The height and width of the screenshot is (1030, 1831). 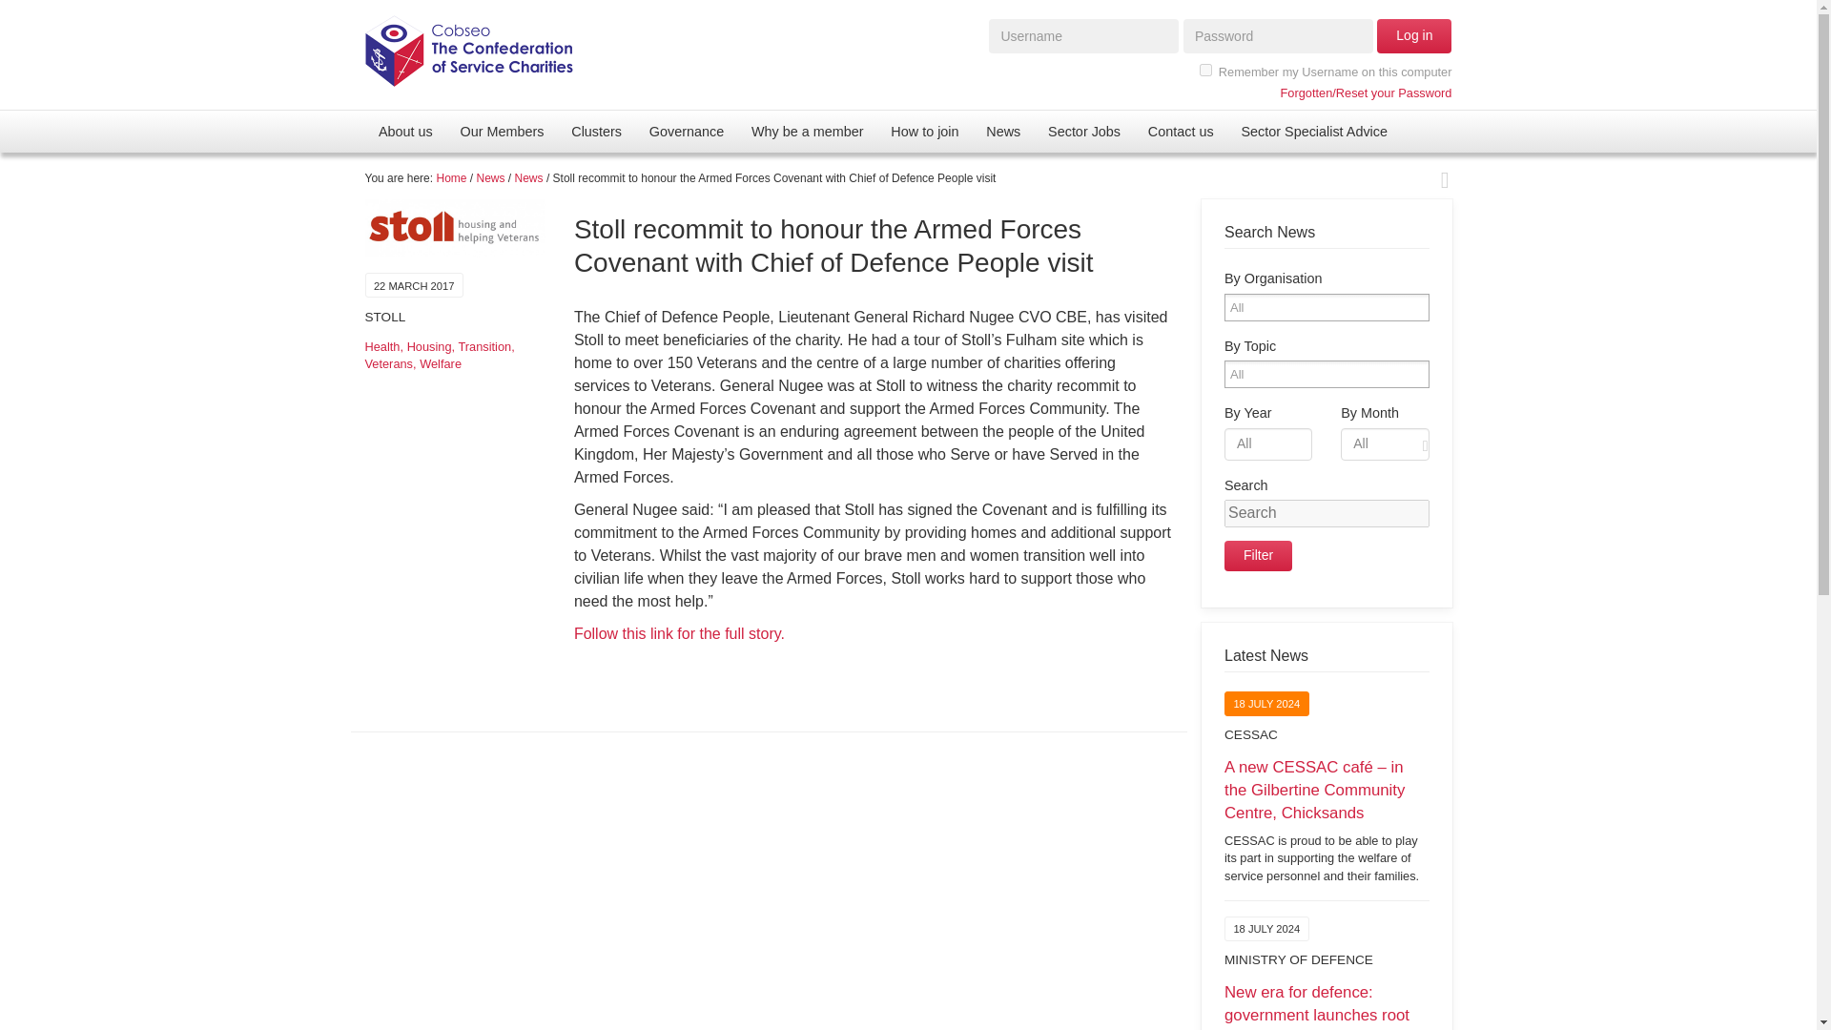 I want to click on Our Members, so click(x=502, y=131).